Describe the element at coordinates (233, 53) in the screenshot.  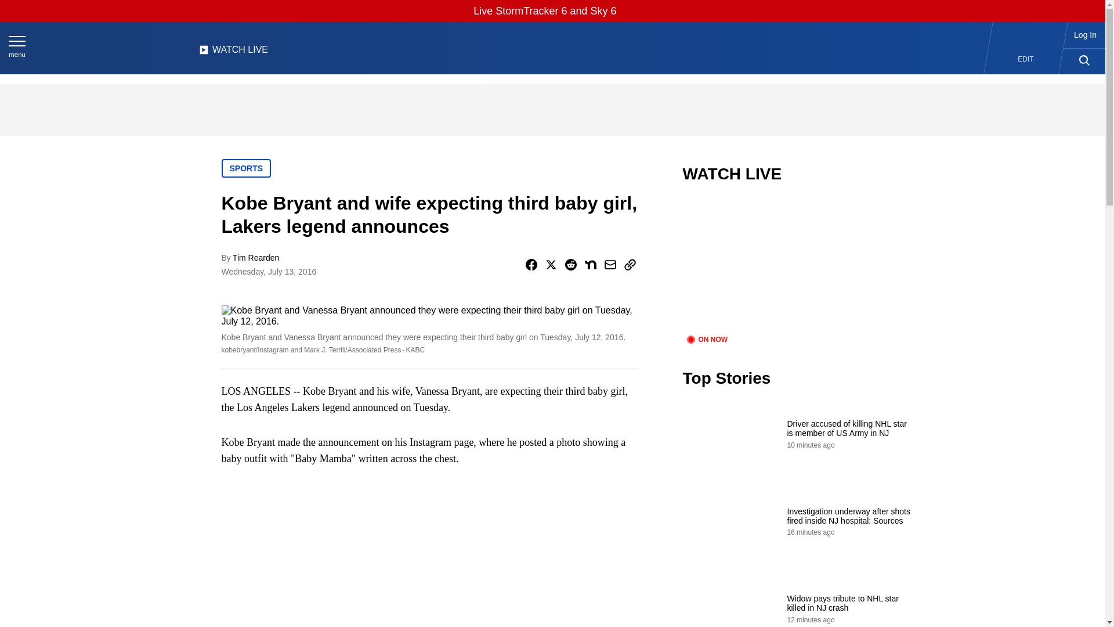
I see `WATCH LIVE` at that location.